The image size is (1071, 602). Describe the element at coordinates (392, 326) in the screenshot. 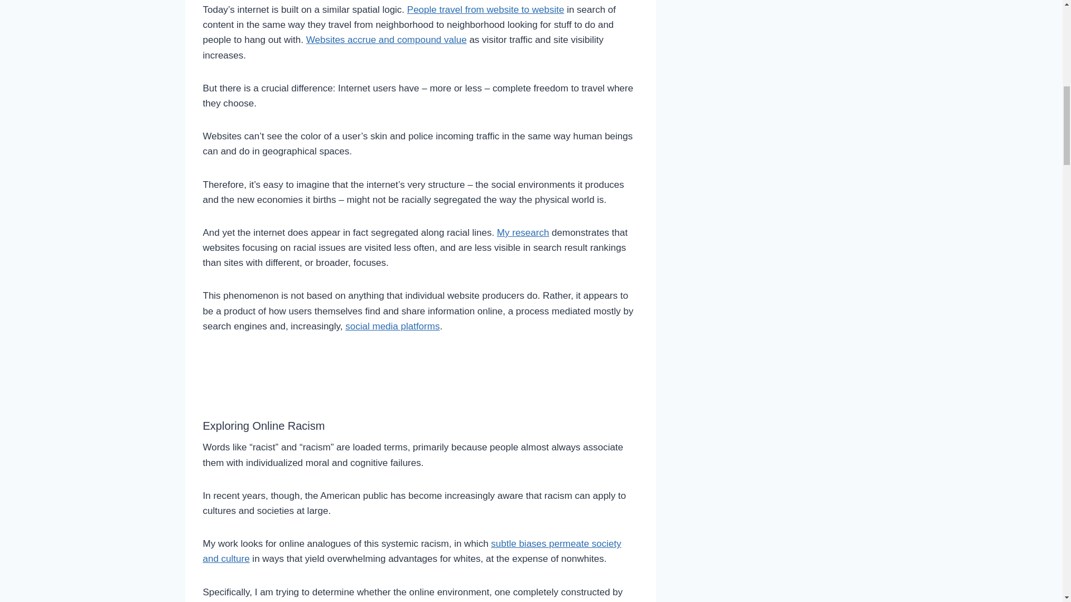

I see `social media platforms` at that location.